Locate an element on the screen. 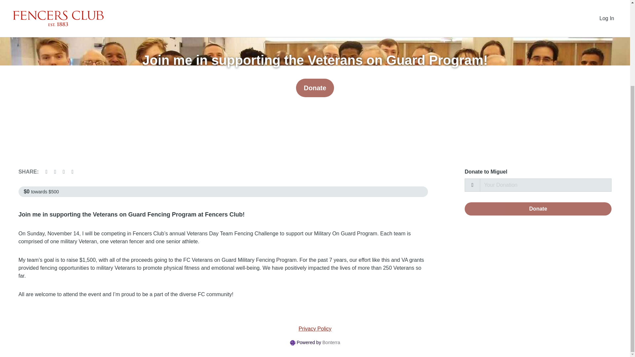 The image size is (635, 357). Privacy Policy is located at coordinates (315, 329).